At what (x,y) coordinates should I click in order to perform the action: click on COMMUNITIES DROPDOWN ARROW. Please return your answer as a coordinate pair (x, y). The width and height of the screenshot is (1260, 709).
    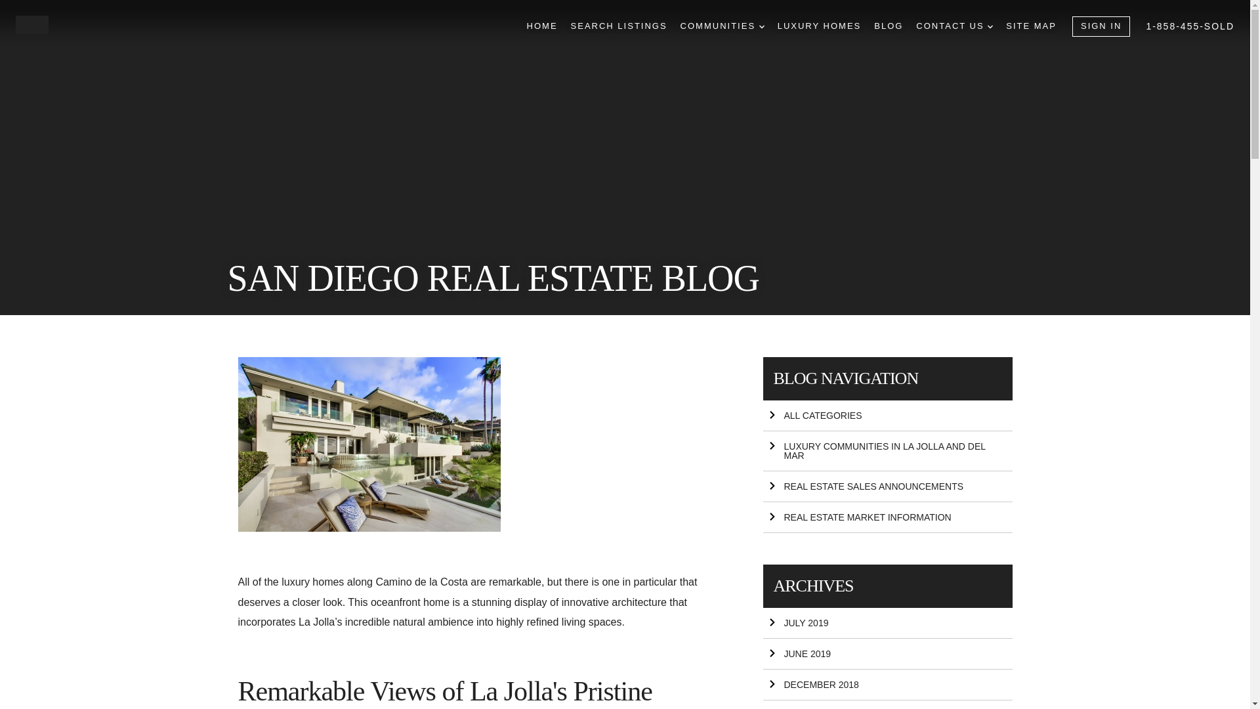
    Looking at the image, I should click on (722, 26).